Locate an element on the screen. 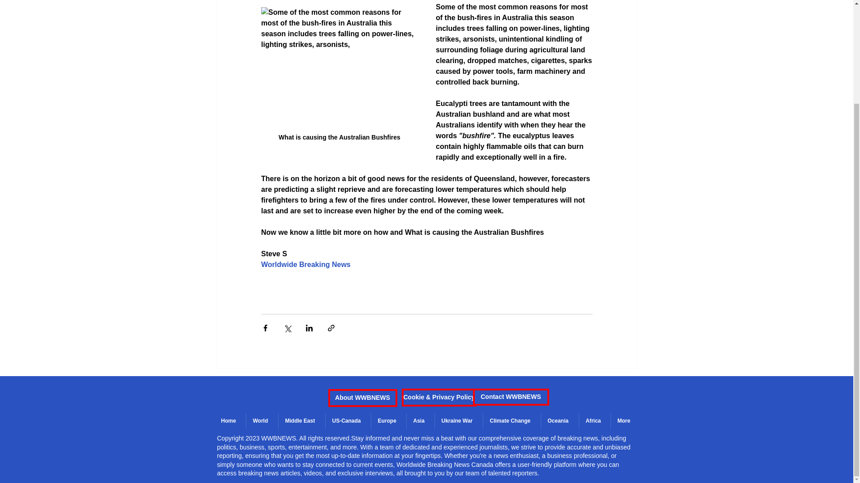 The height and width of the screenshot is (483, 860). About WWBNEWS is located at coordinates (362, 398).